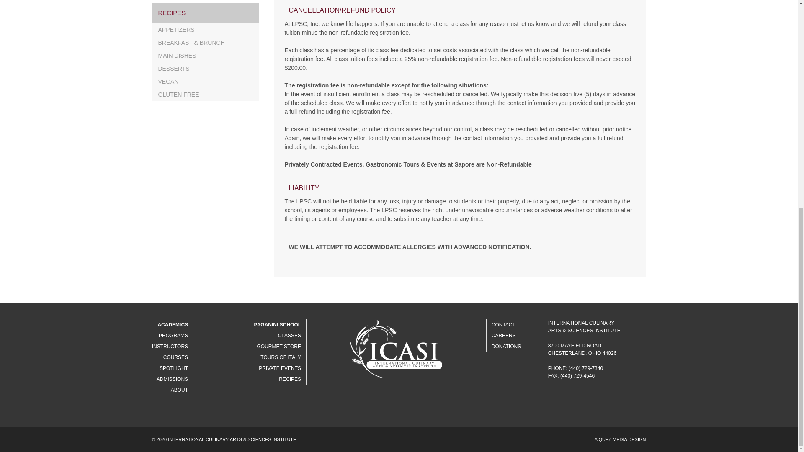  I want to click on Admissions, so click(173, 379).